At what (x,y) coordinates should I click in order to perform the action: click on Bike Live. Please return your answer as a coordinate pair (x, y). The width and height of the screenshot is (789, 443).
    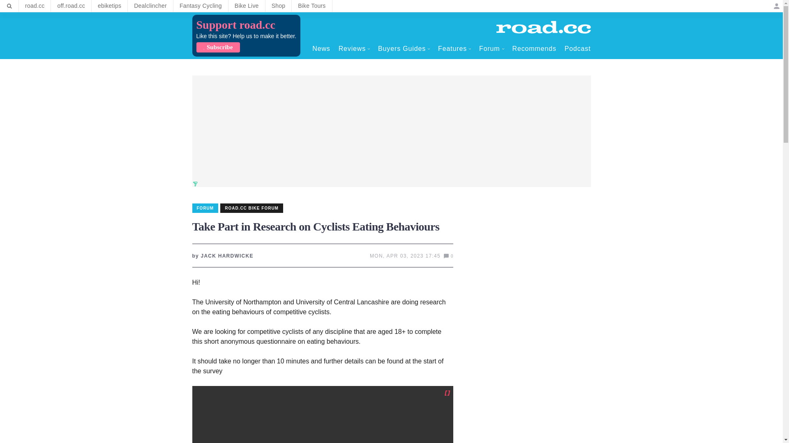
    Looking at the image, I should click on (247, 6).